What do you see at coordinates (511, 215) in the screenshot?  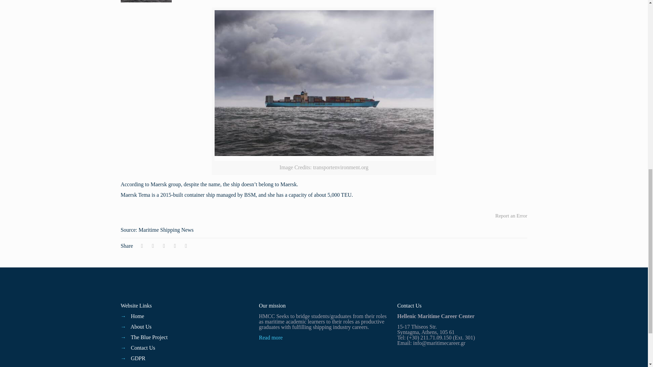 I see `Report an Error` at bounding box center [511, 215].